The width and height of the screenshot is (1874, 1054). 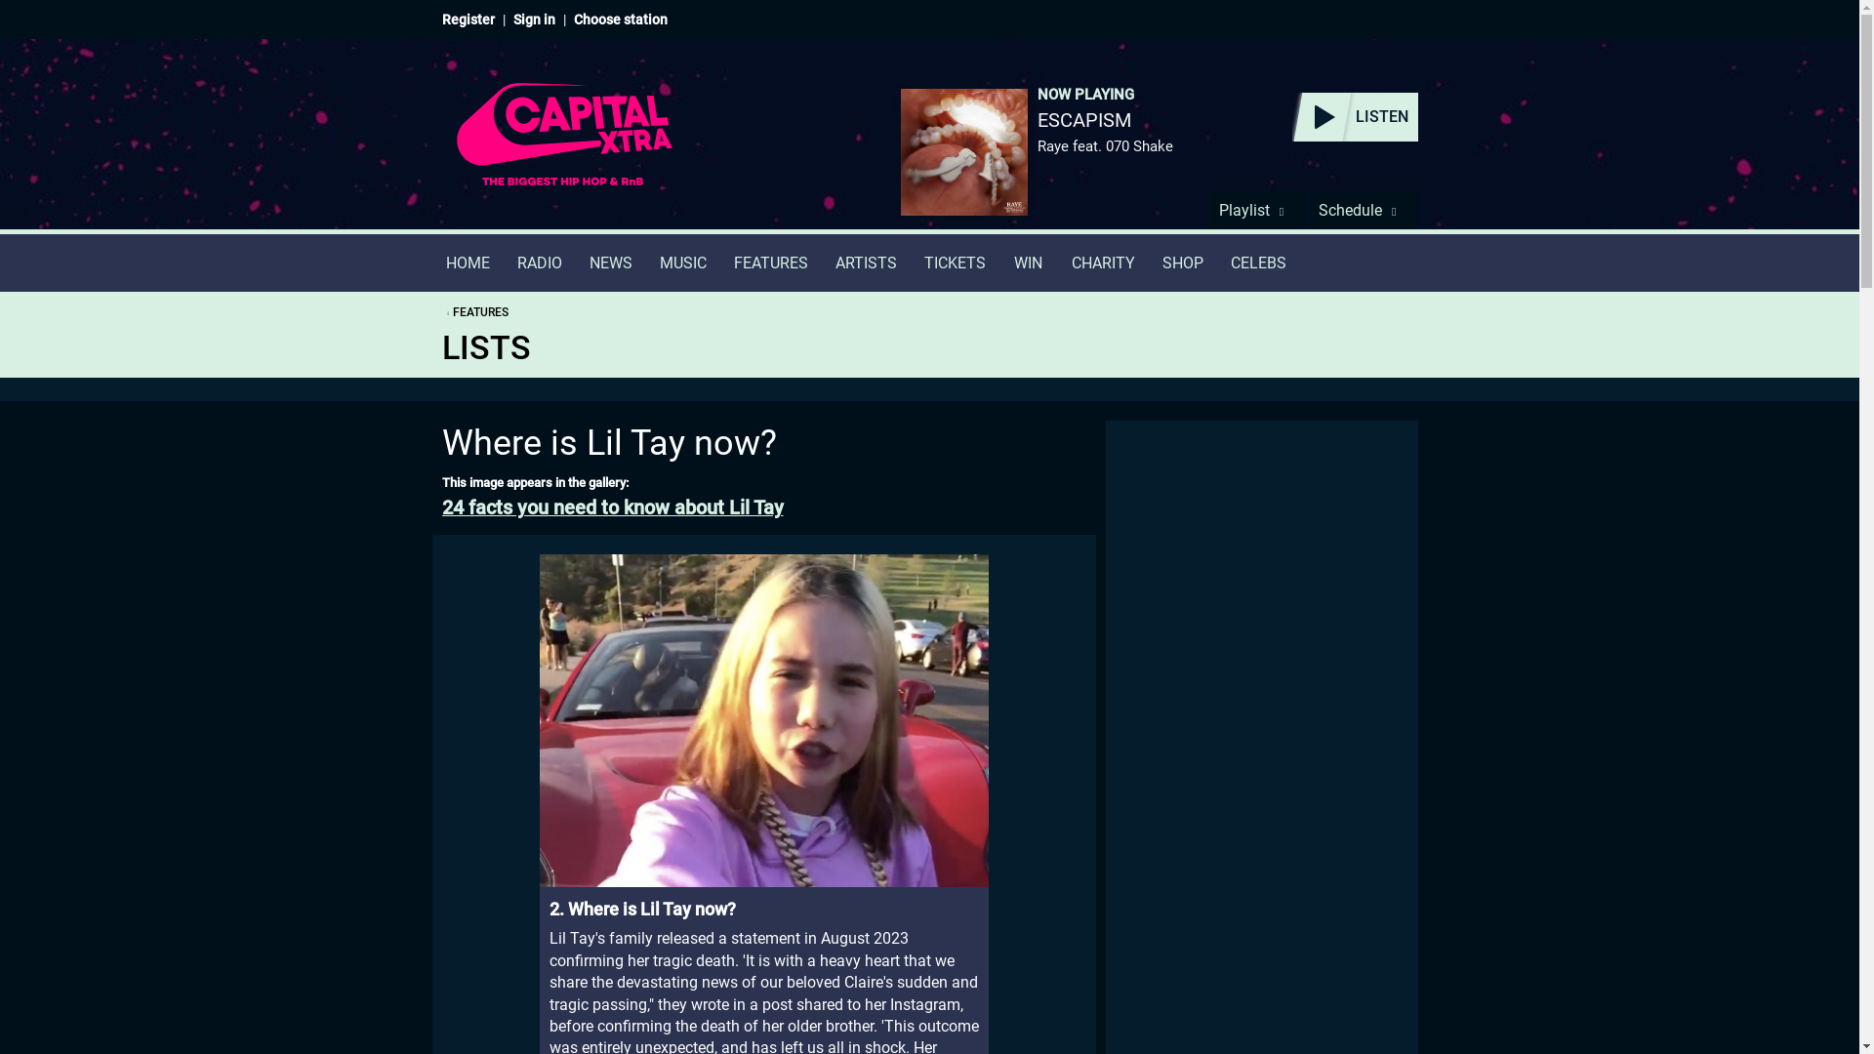 What do you see at coordinates (1029, 263) in the screenshot?
I see `WIN` at bounding box center [1029, 263].